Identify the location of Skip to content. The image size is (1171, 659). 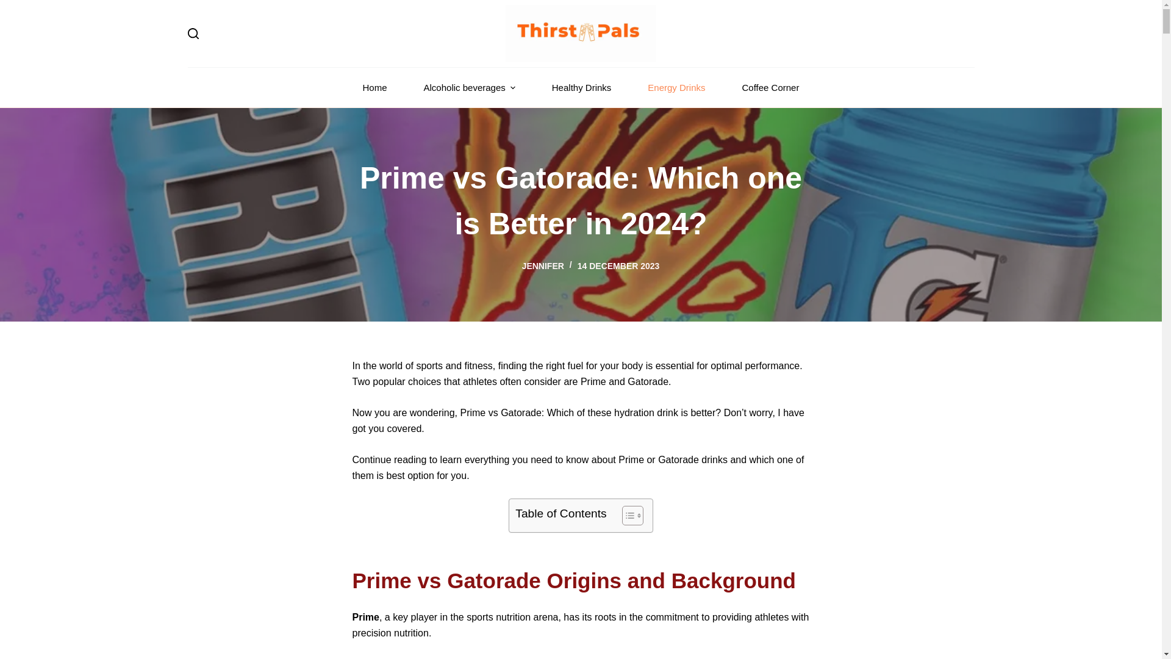
(12, 6).